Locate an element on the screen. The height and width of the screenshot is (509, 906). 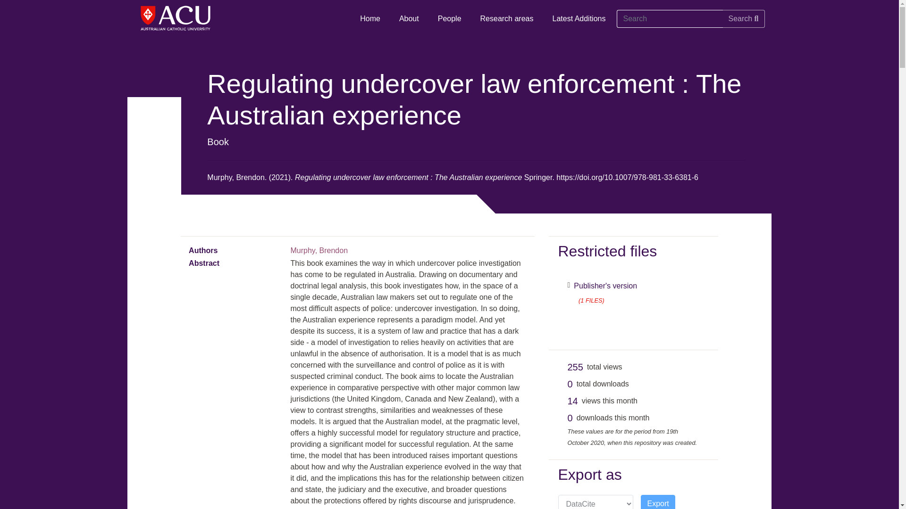
Search is located at coordinates (743, 19).